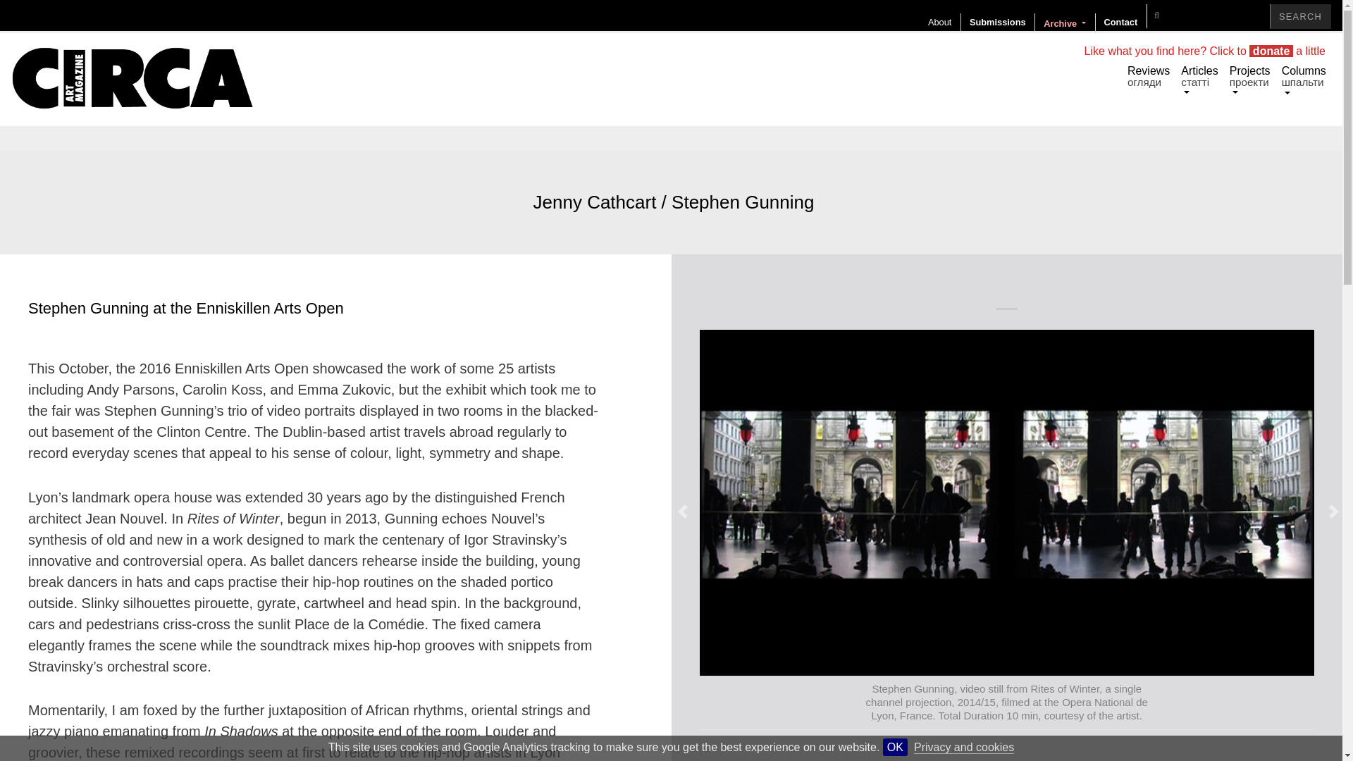  Describe the element at coordinates (132, 79) in the screenshot. I see `Circa Art Magazine` at that location.